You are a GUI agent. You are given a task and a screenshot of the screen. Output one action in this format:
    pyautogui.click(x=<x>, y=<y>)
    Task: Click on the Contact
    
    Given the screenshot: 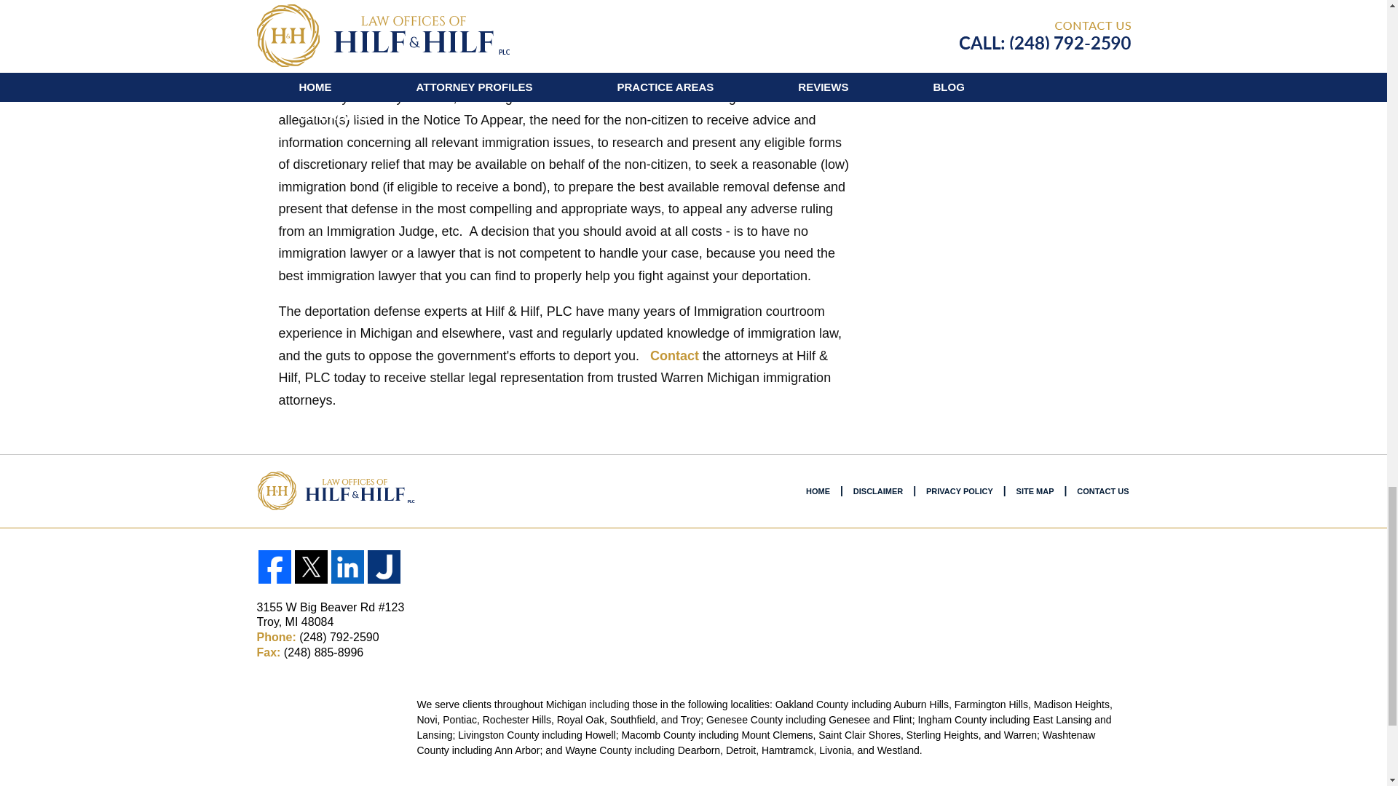 What is the action you would take?
    pyautogui.click(x=674, y=355)
    